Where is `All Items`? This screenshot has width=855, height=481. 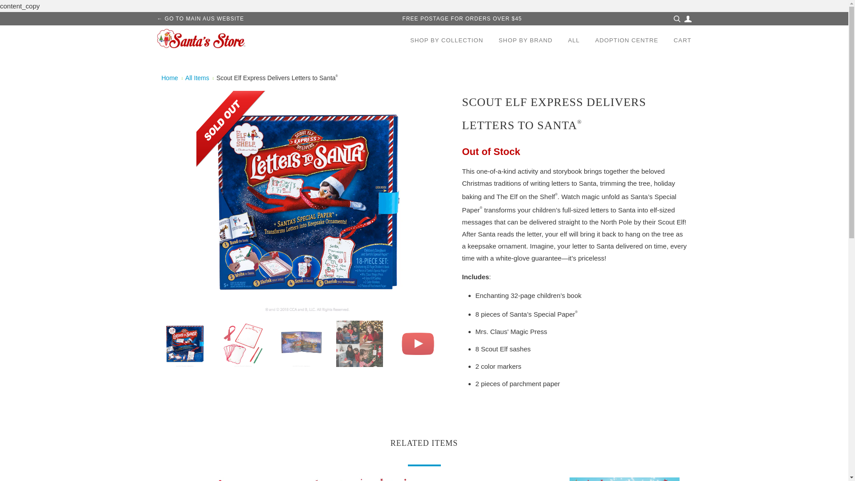 All Items is located at coordinates (197, 77).